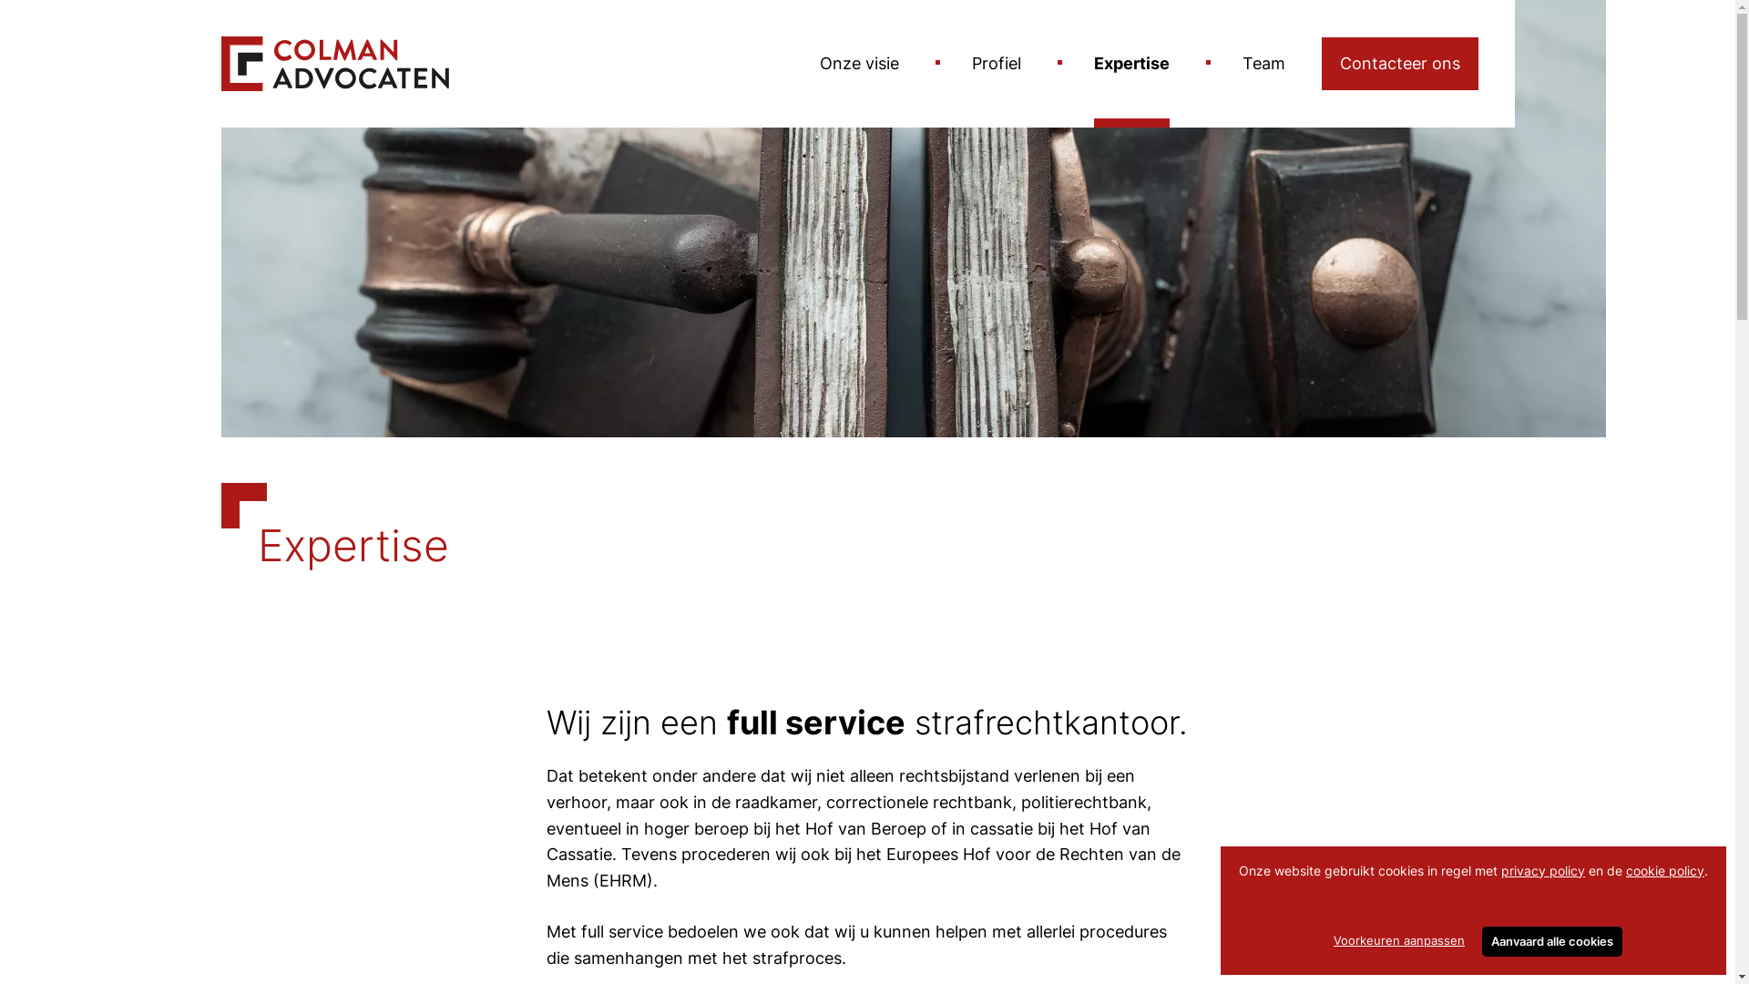  What do you see at coordinates (860, 64) in the screenshot?
I see `Onze visie` at bounding box center [860, 64].